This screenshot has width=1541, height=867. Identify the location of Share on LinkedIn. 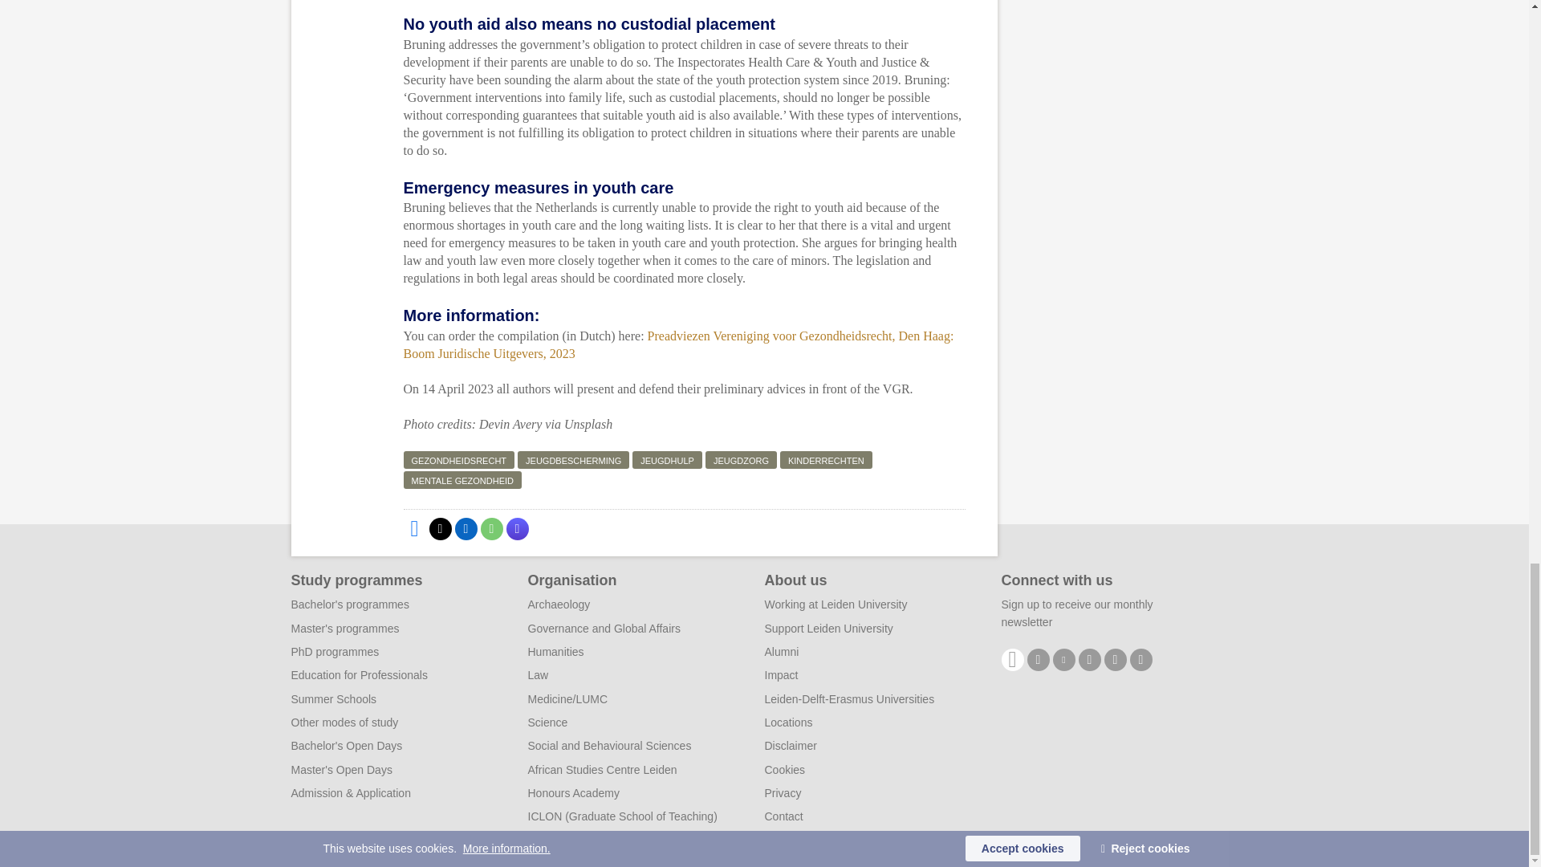
(466, 528).